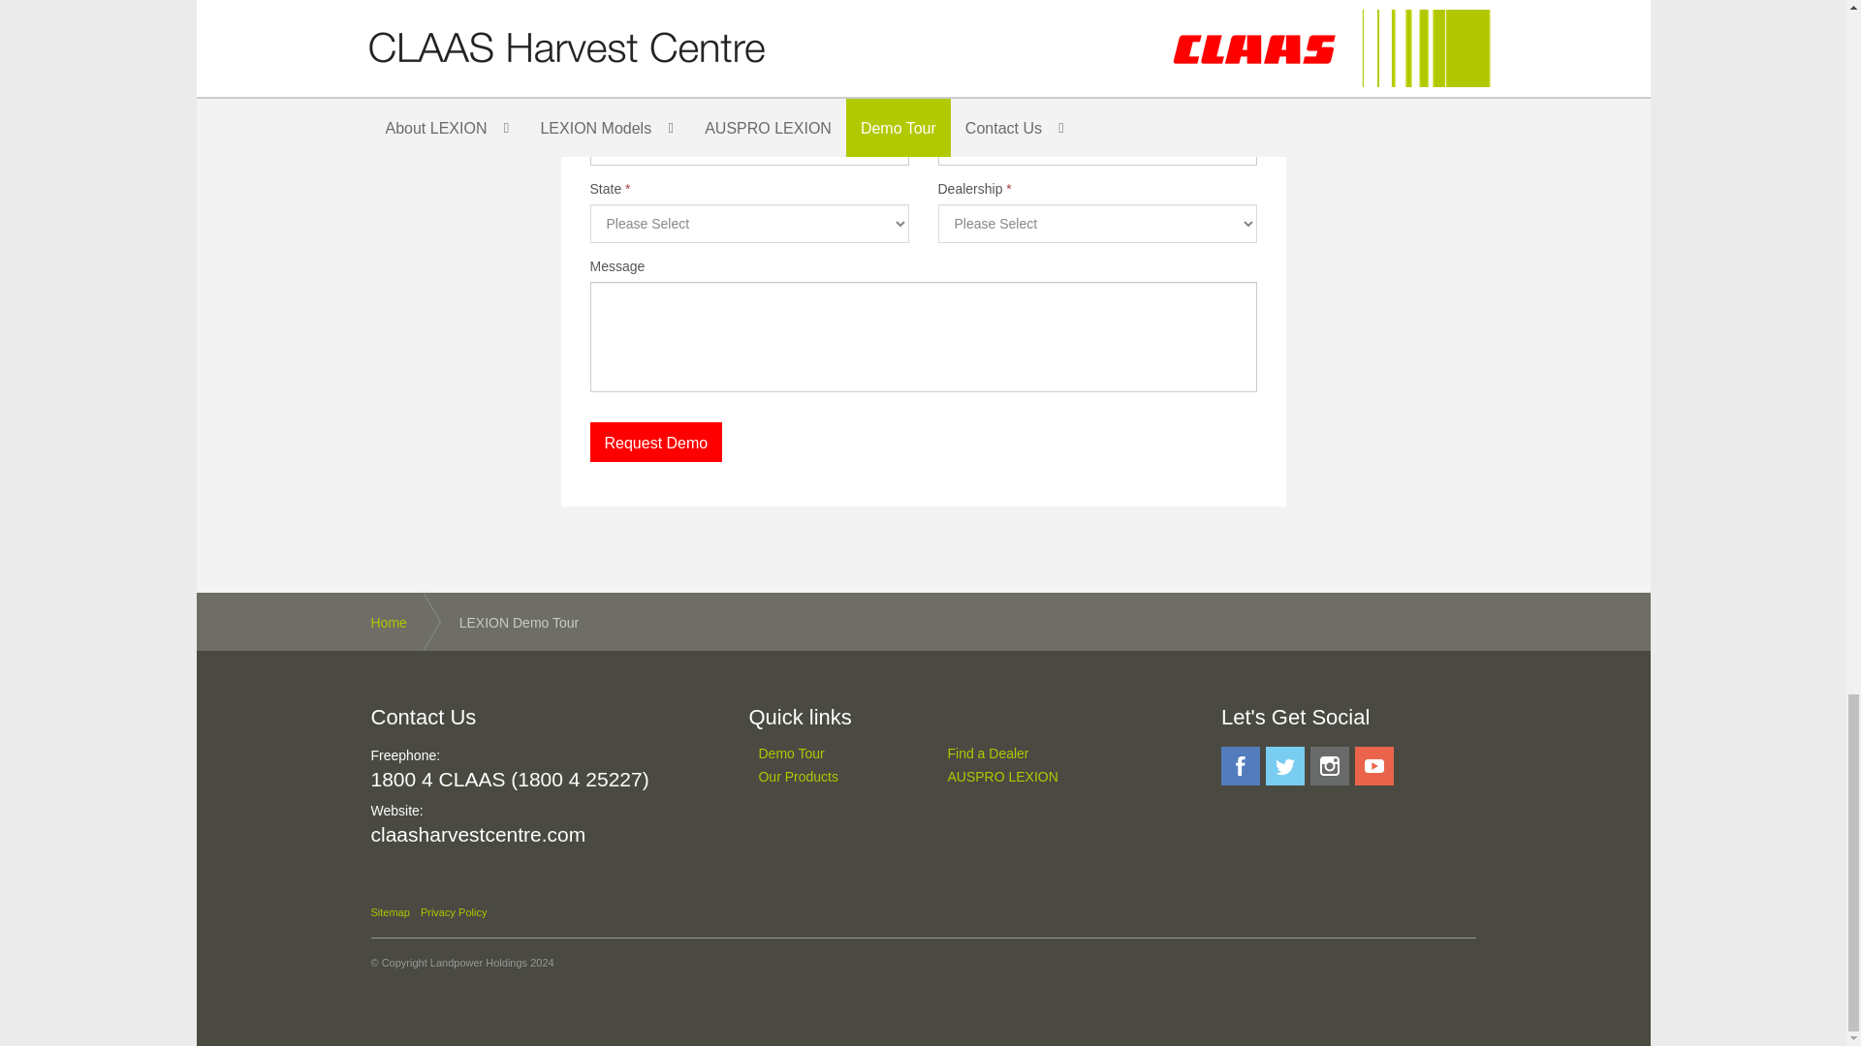 The height and width of the screenshot is (1046, 1861). I want to click on twitter, so click(1284, 766).